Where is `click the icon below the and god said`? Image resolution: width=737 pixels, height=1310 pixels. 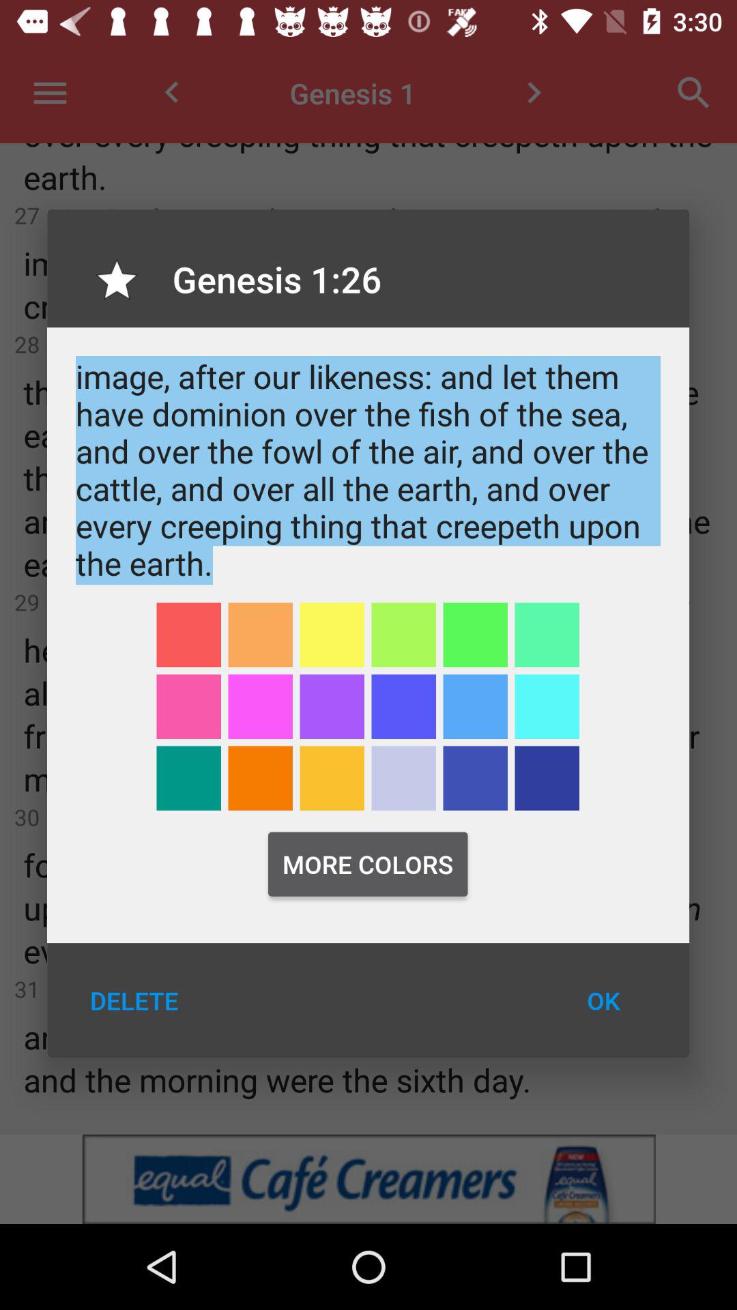
click the icon below the and god said is located at coordinates (332, 635).